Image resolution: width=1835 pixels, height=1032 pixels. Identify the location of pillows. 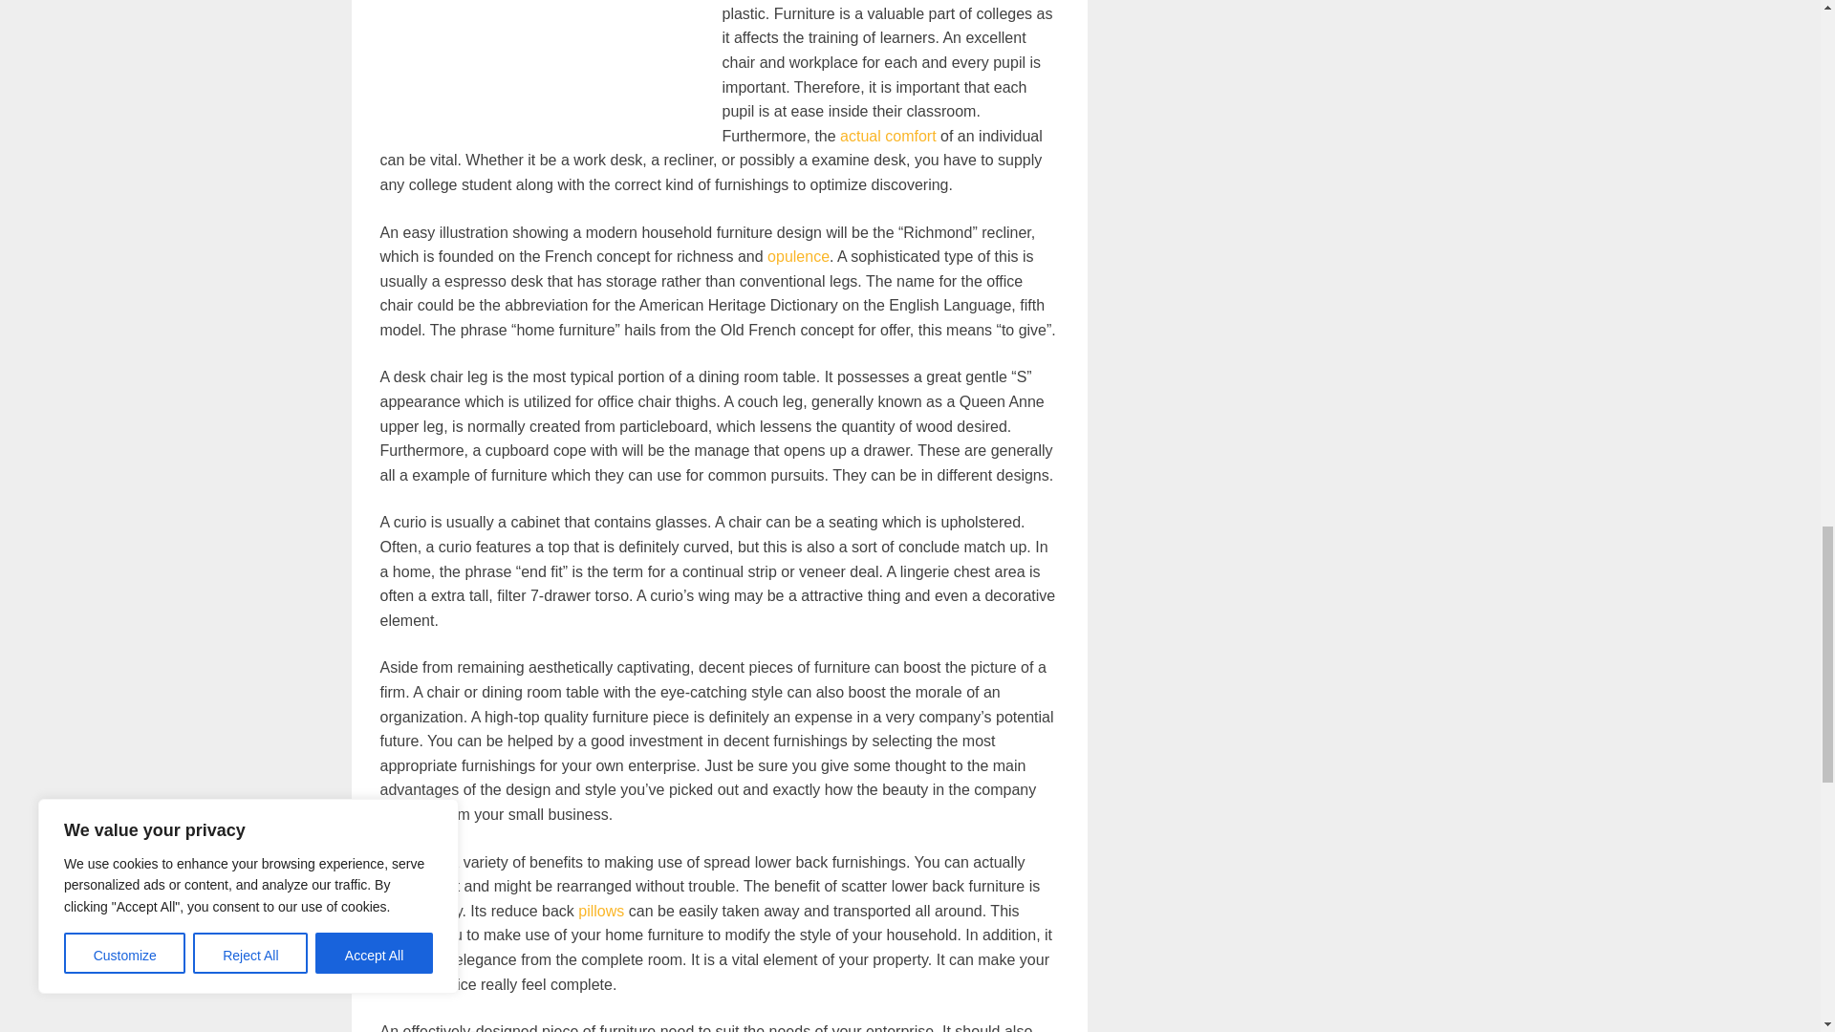
(600, 912).